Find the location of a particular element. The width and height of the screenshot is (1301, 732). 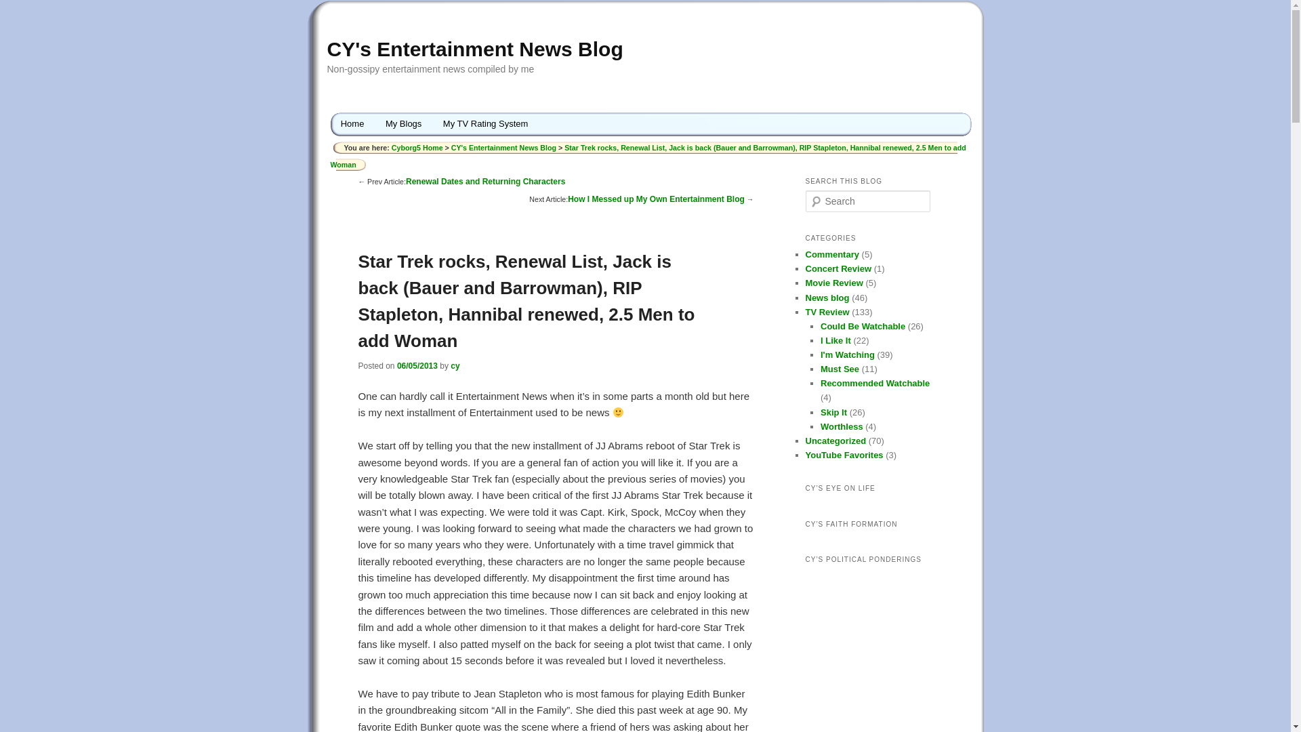

CY's Entertainment News Blog is located at coordinates (474, 49).